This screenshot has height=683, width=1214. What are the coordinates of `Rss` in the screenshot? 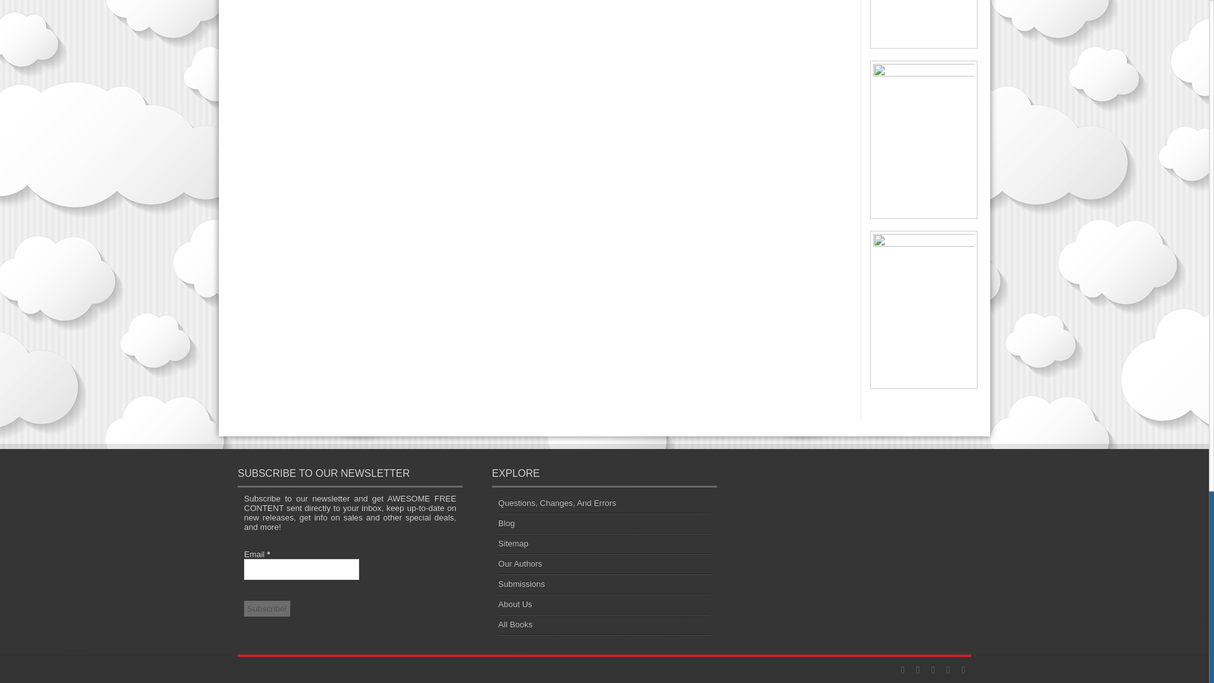 It's located at (903, 670).